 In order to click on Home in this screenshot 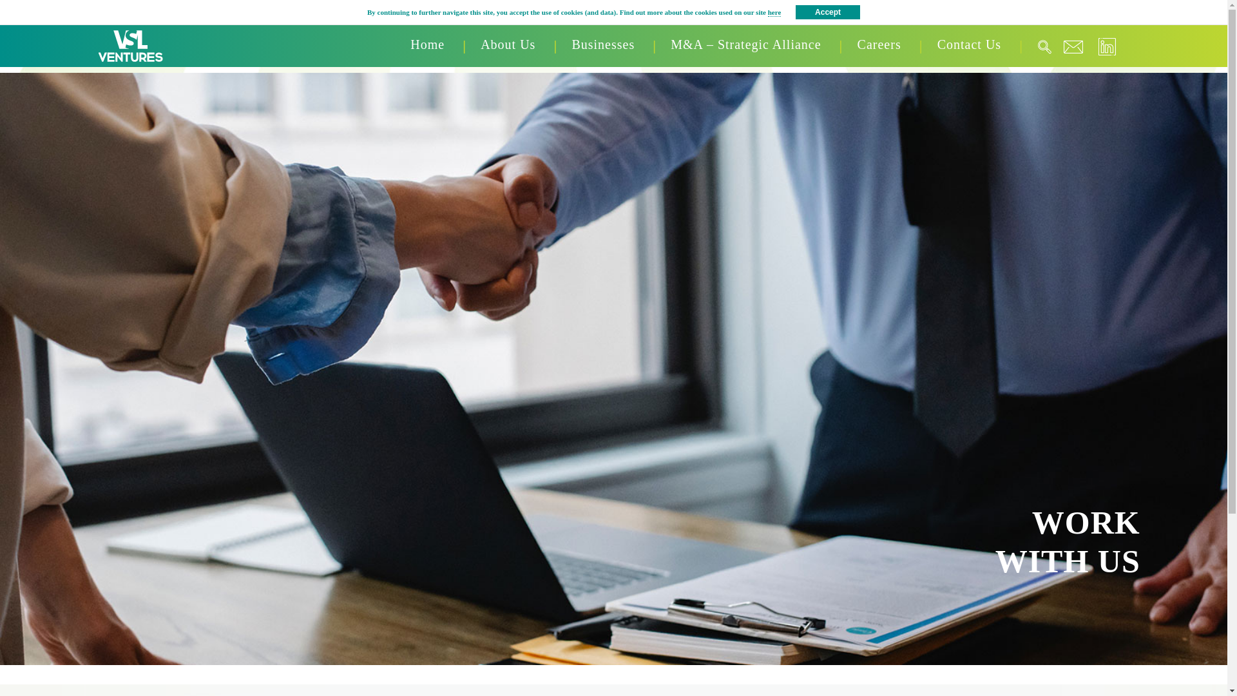, I will do `click(428, 44)`.